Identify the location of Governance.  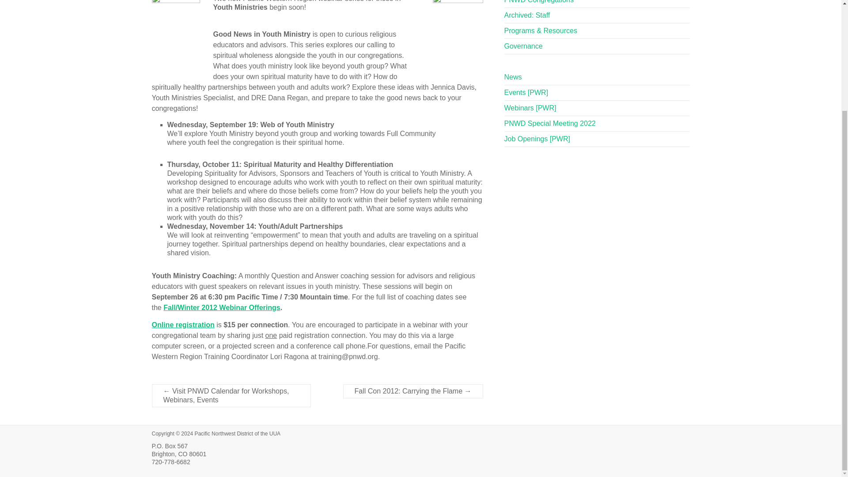
(523, 46).